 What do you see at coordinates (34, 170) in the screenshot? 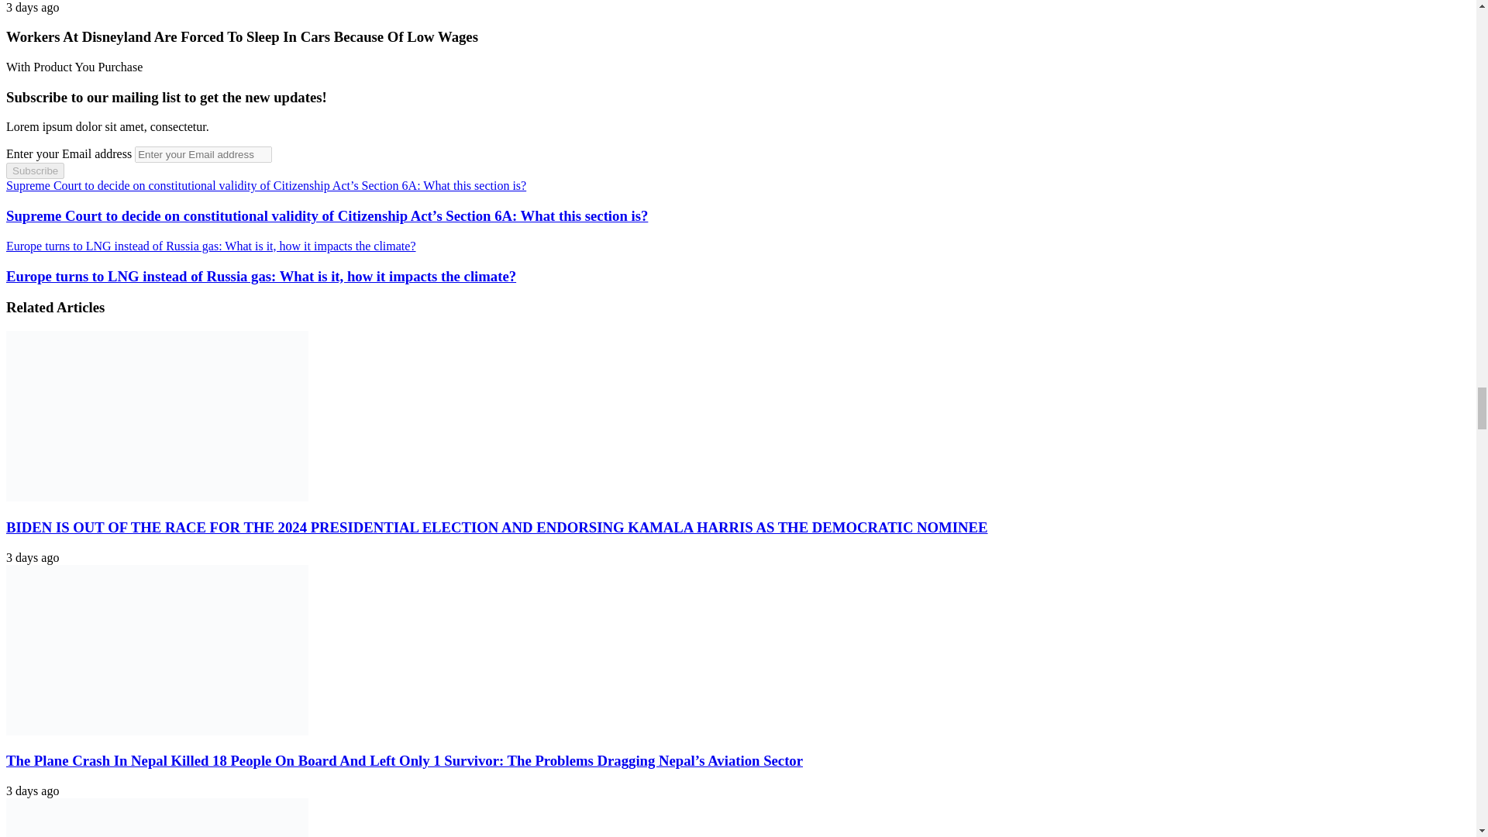
I see `Subscribe` at bounding box center [34, 170].